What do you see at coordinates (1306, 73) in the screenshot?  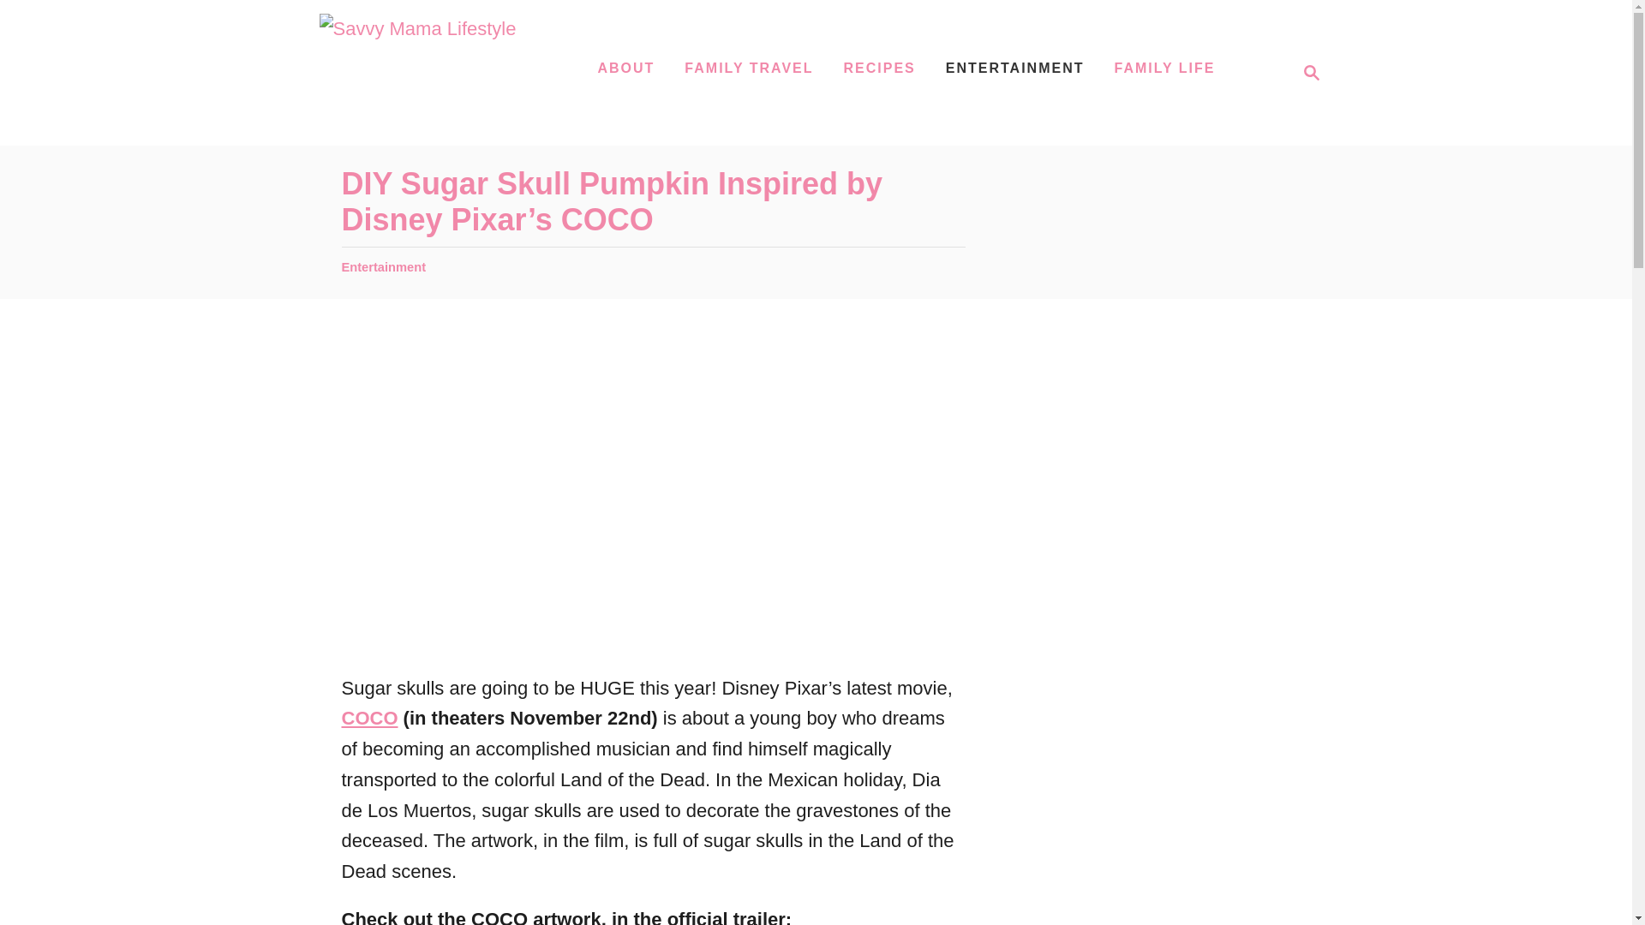 I see `ENTERTAINMENT` at bounding box center [1306, 73].